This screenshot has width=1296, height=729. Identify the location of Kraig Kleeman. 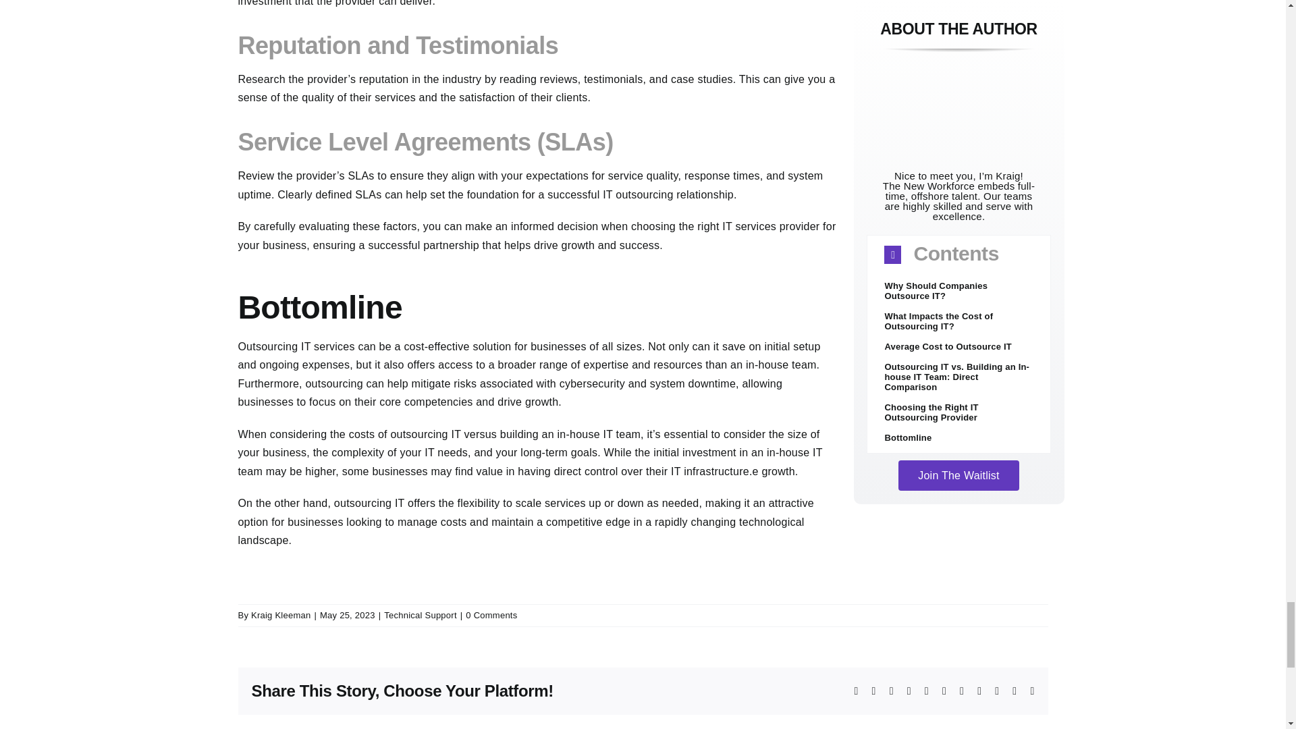
(281, 615).